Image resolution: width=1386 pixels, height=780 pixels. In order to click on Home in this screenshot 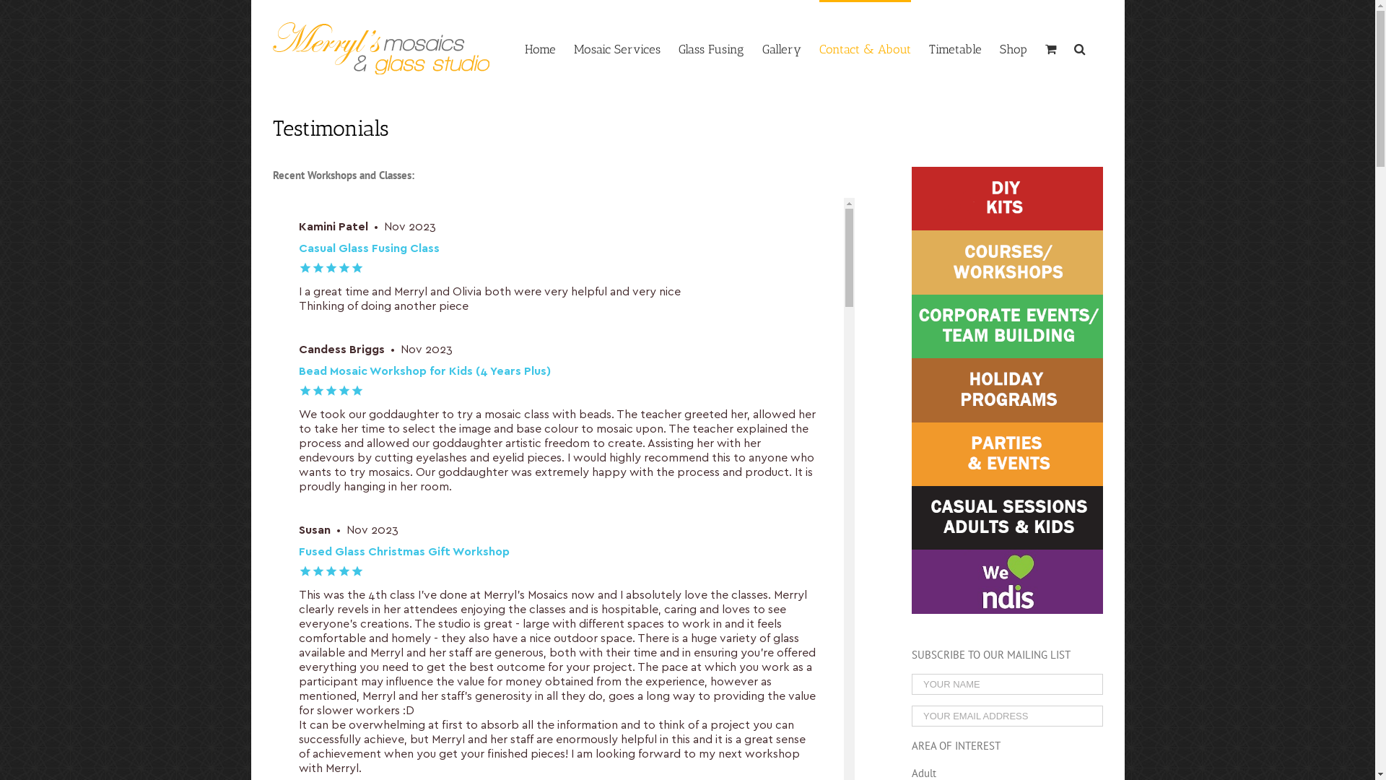, I will do `click(540, 48)`.